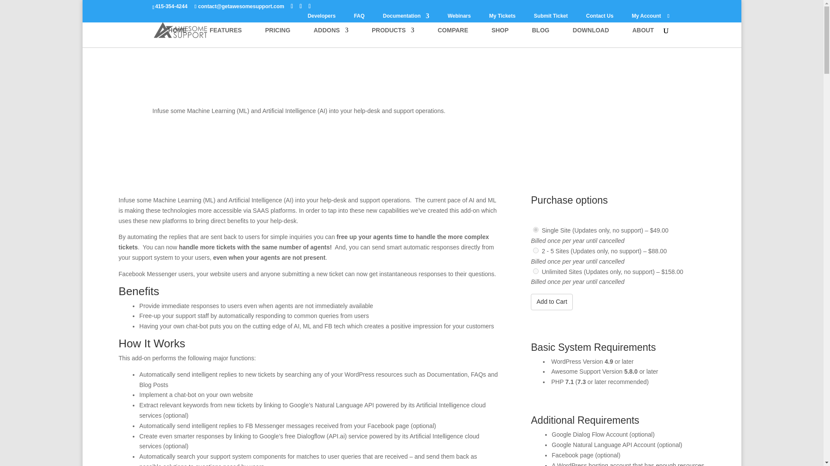 The height and width of the screenshot is (466, 830). I want to click on HOME, so click(177, 37).